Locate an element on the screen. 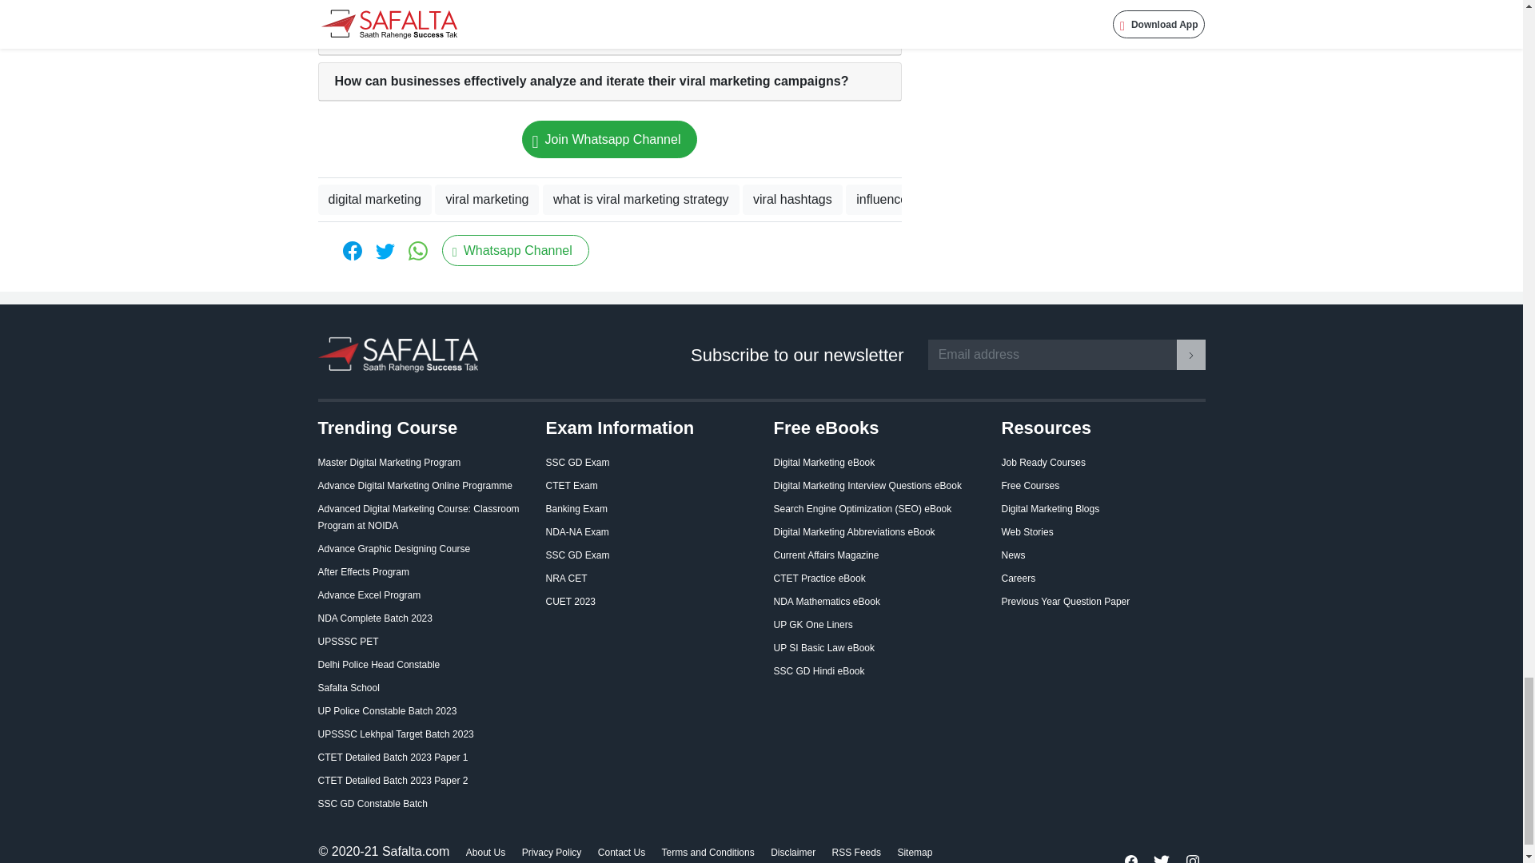 Image resolution: width=1535 pixels, height=863 pixels. follow our whatsapp channel is located at coordinates (515, 249).